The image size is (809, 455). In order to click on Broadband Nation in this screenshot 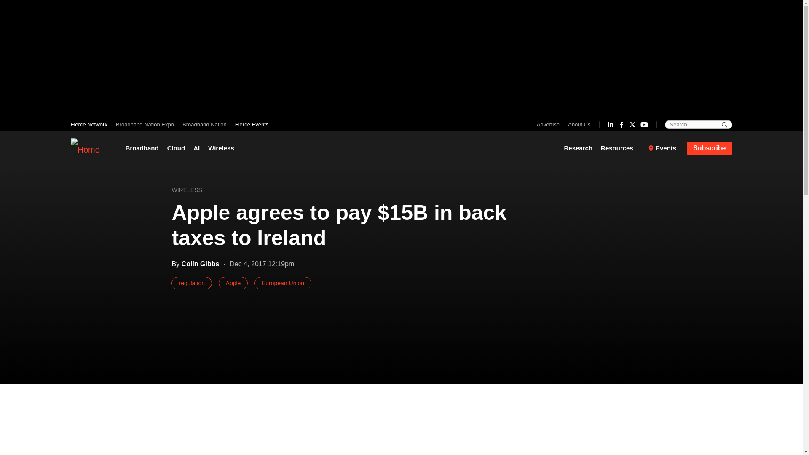, I will do `click(204, 124)`.